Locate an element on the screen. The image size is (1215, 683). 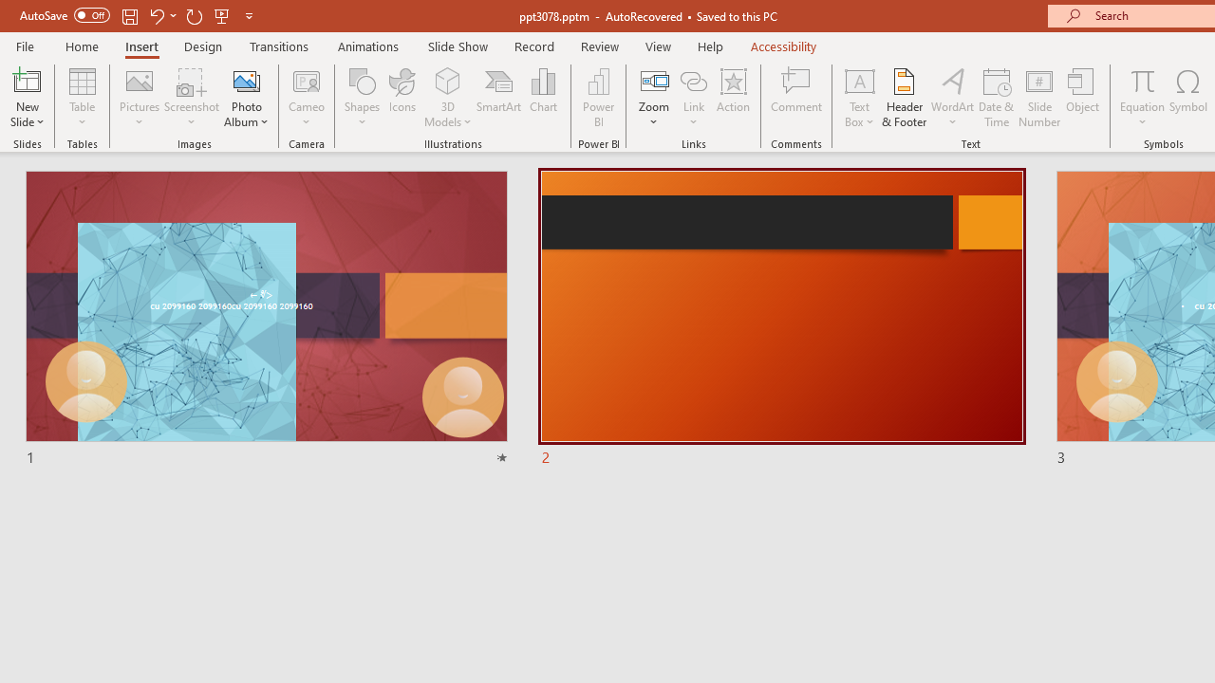
Comment is located at coordinates (797, 97).